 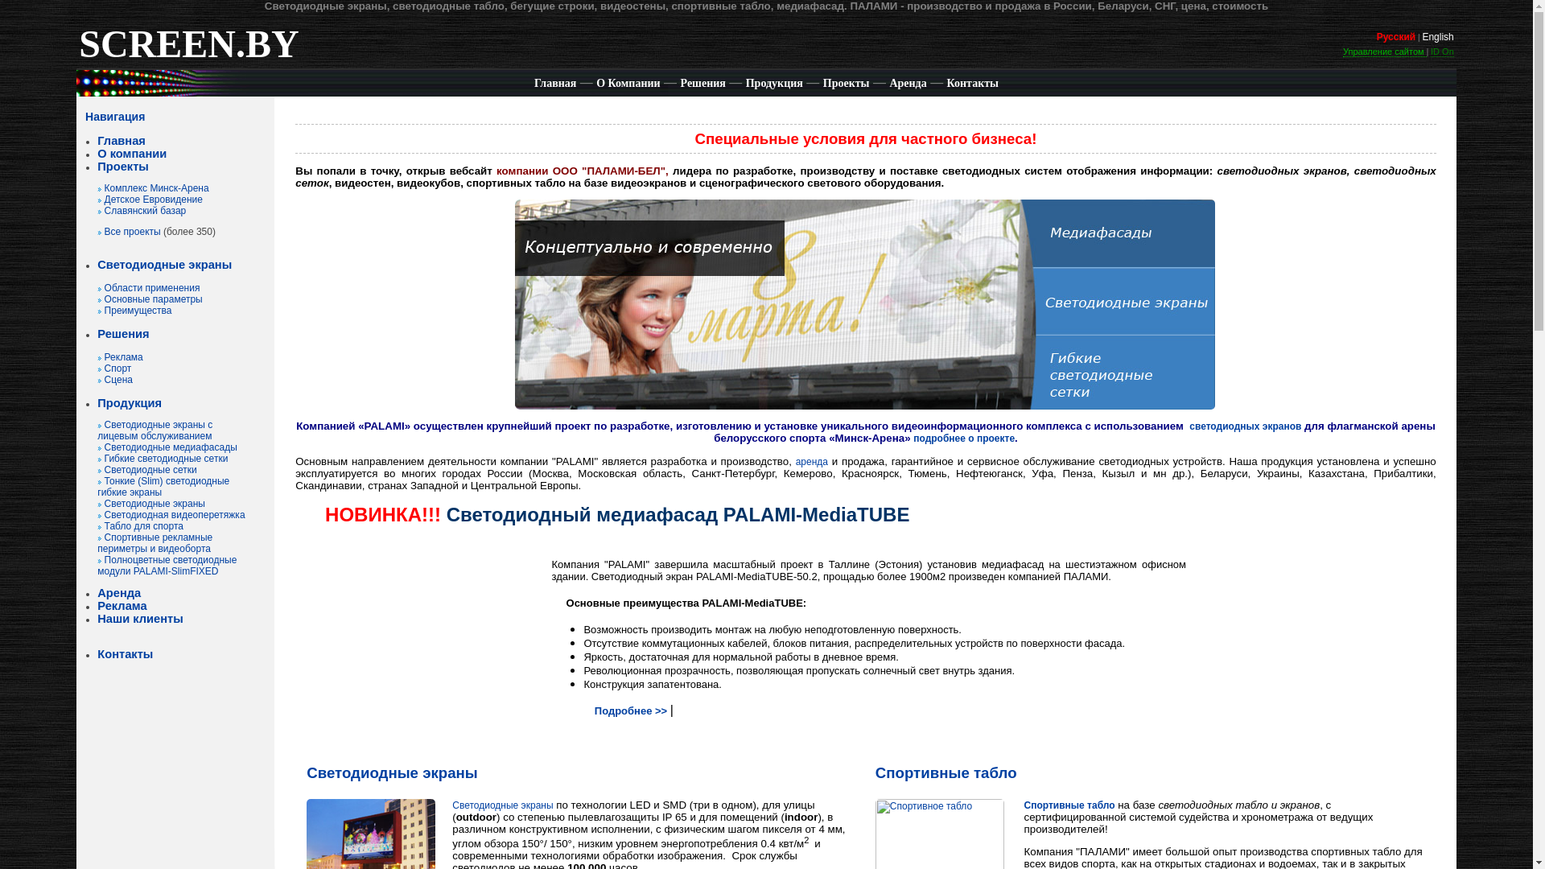 What do you see at coordinates (1437, 37) in the screenshot?
I see `English` at bounding box center [1437, 37].